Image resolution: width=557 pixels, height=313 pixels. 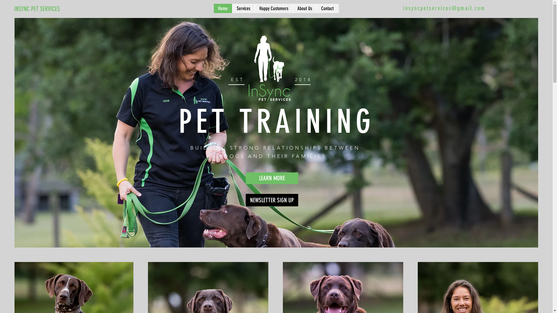 What do you see at coordinates (272, 200) in the screenshot?
I see `NEWSLETTER SIGN UP` at bounding box center [272, 200].